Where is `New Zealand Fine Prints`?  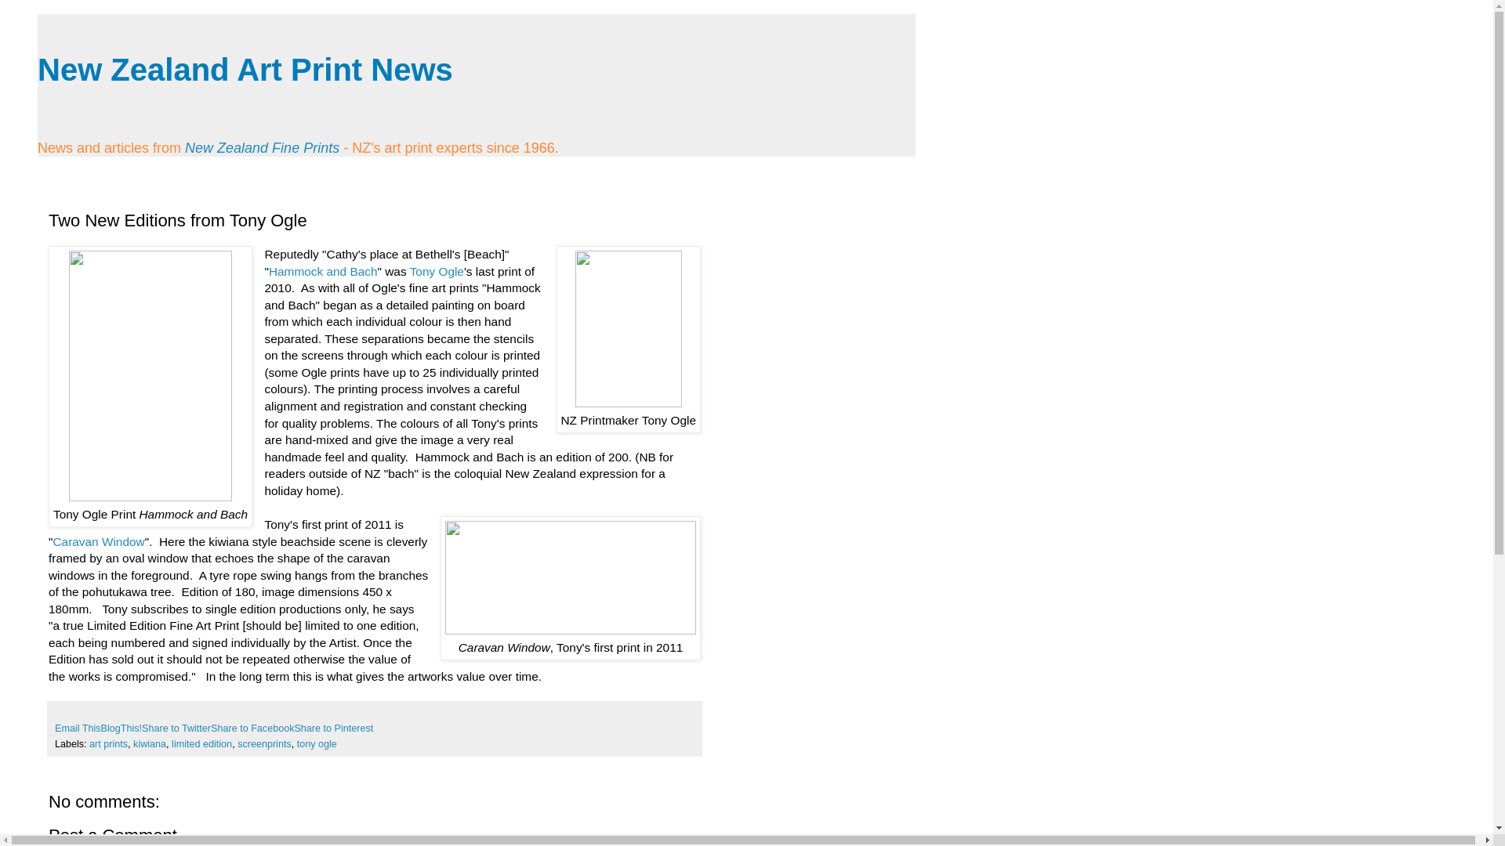
New Zealand Fine Prints is located at coordinates (263, 147).